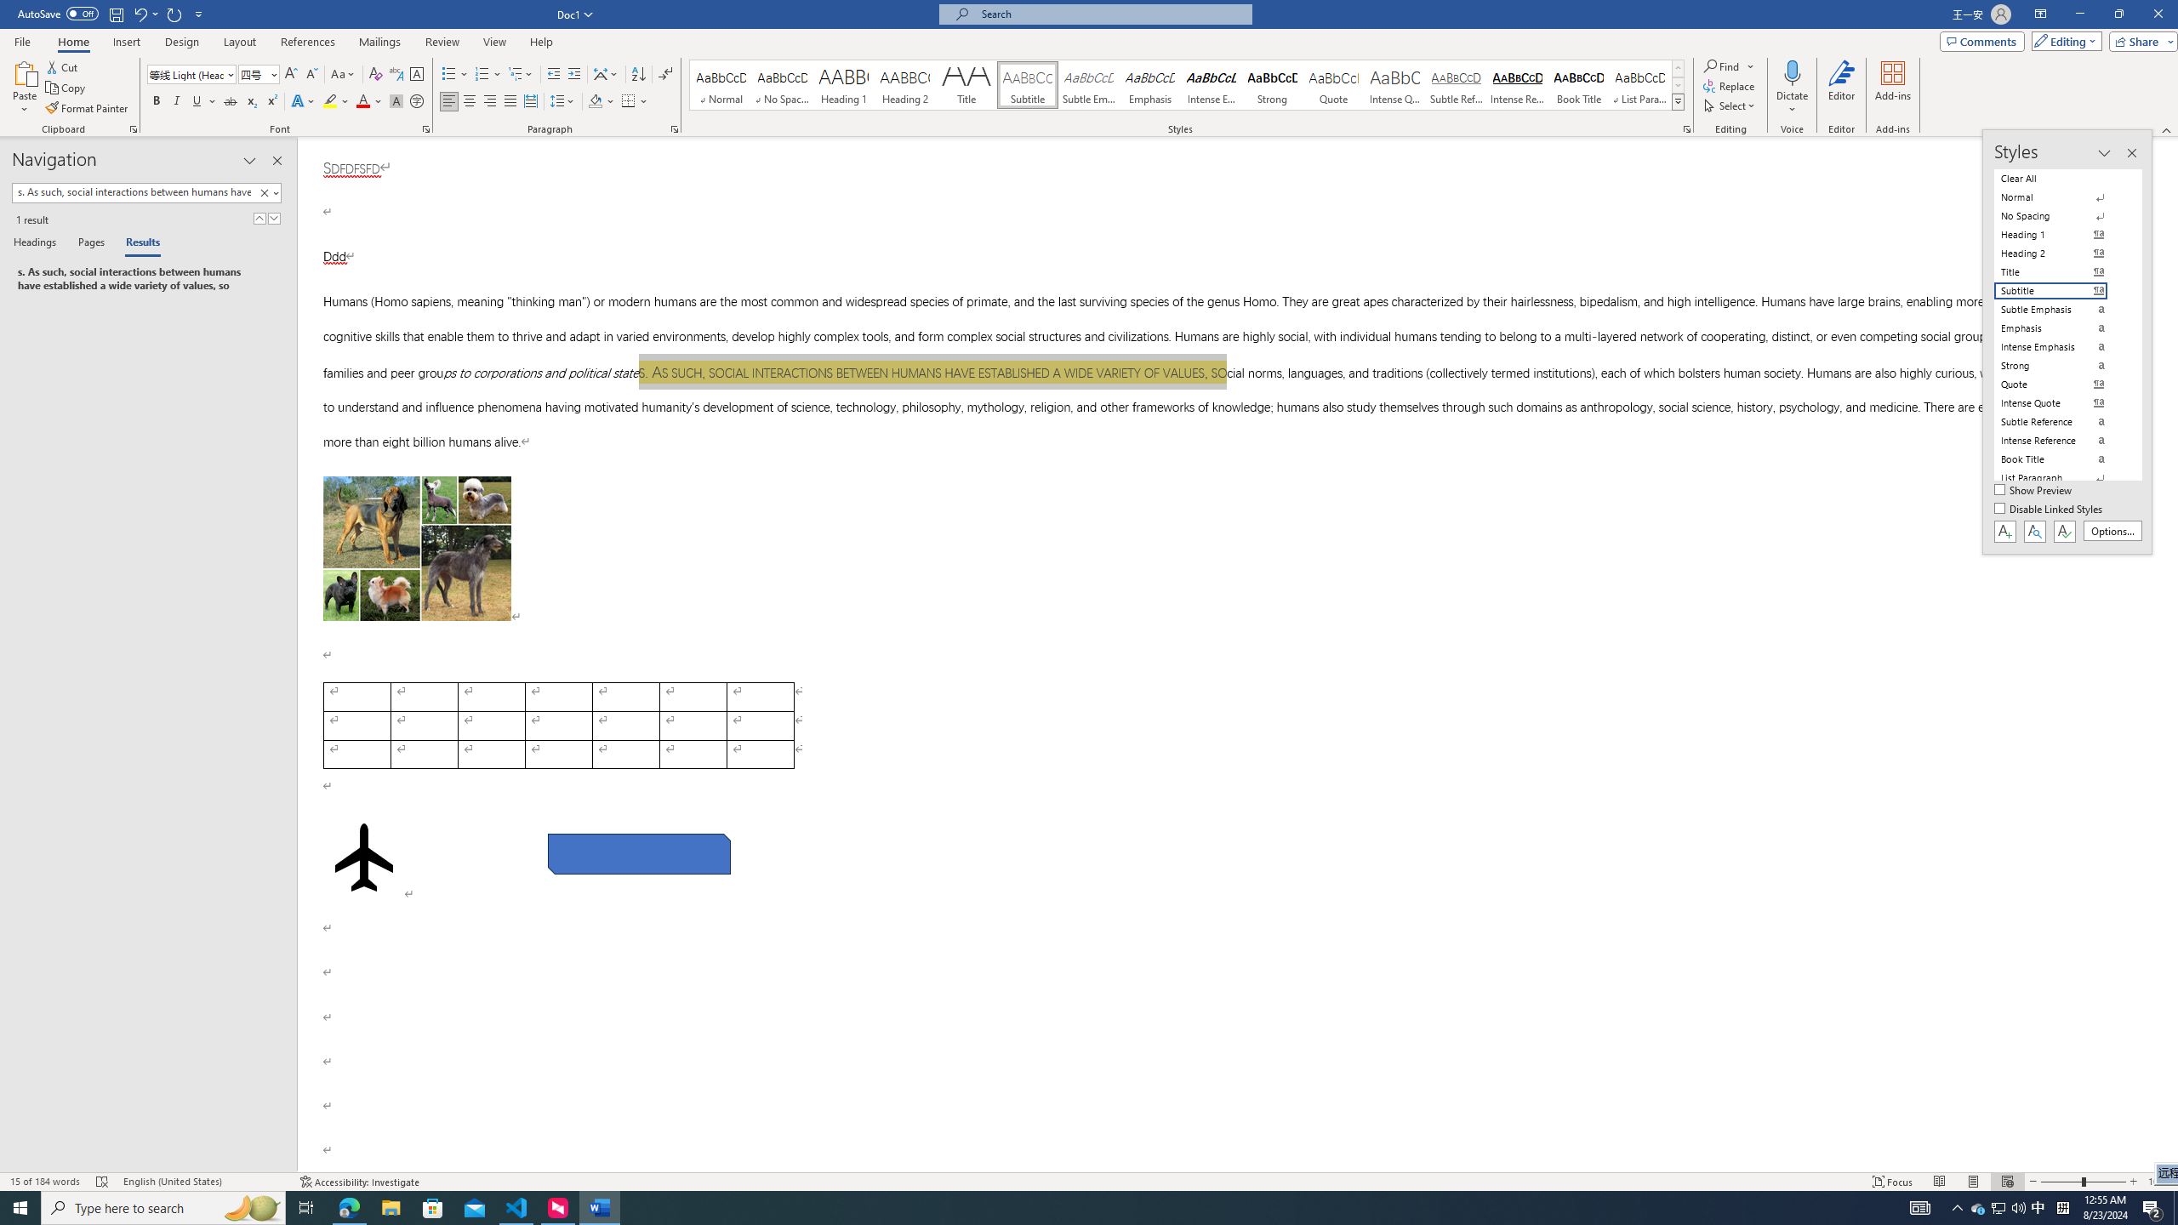  What do you see at coordinates (454, 75) in the screenshot?
I see `Bullets` at bounding box center [454, 75].